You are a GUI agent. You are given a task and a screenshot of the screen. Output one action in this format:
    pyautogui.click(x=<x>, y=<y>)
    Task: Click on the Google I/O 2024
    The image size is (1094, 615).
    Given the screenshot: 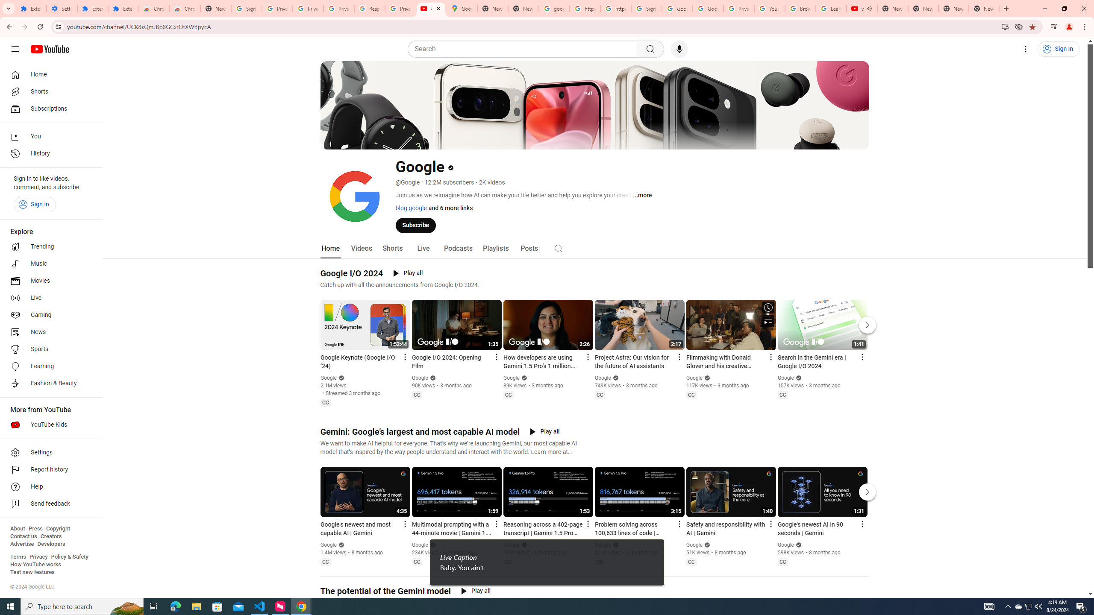 What is the action you would take?
    pyautogui.click(x=352, y=273)
    